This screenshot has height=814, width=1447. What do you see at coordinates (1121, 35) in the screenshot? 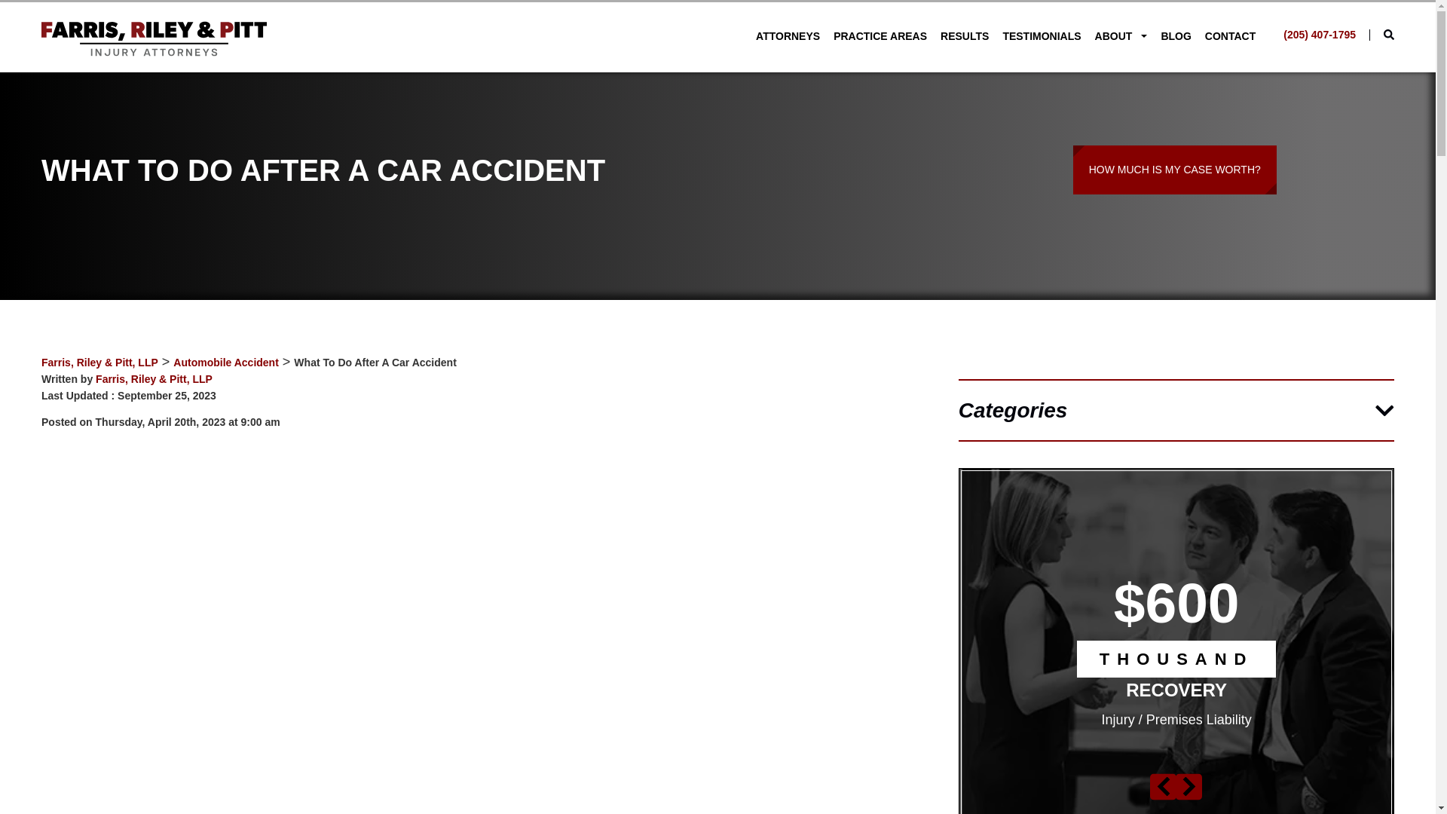
I see `ABOUT` at bounding box center [1121, 35].